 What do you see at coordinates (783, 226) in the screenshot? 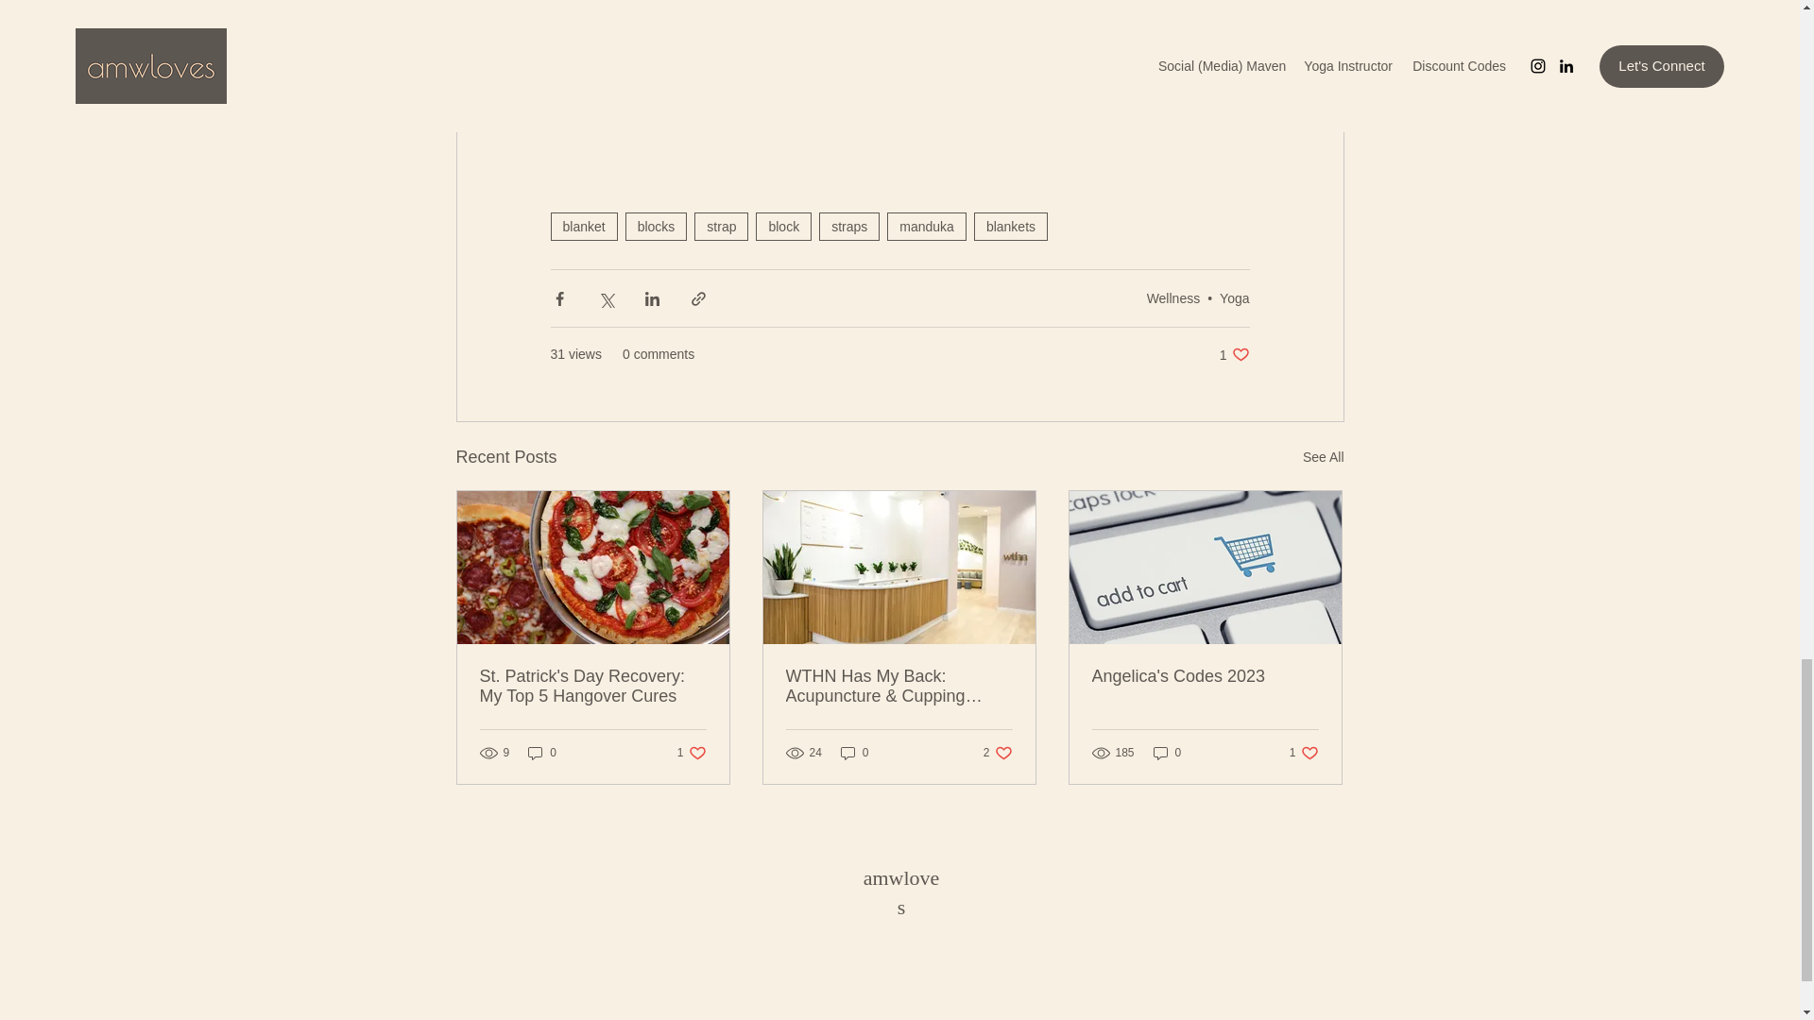
I see `block` at bounding box center [783, 226].